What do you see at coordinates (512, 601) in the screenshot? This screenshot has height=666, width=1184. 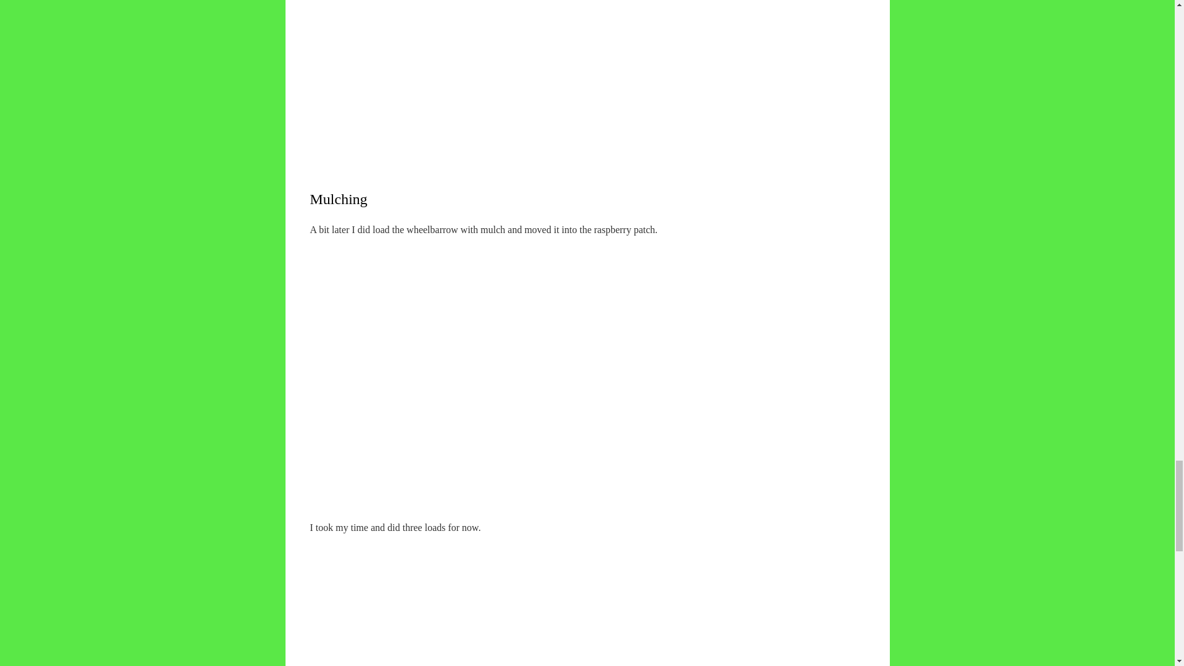 I see `patch9` at bounding box center [512, 601].